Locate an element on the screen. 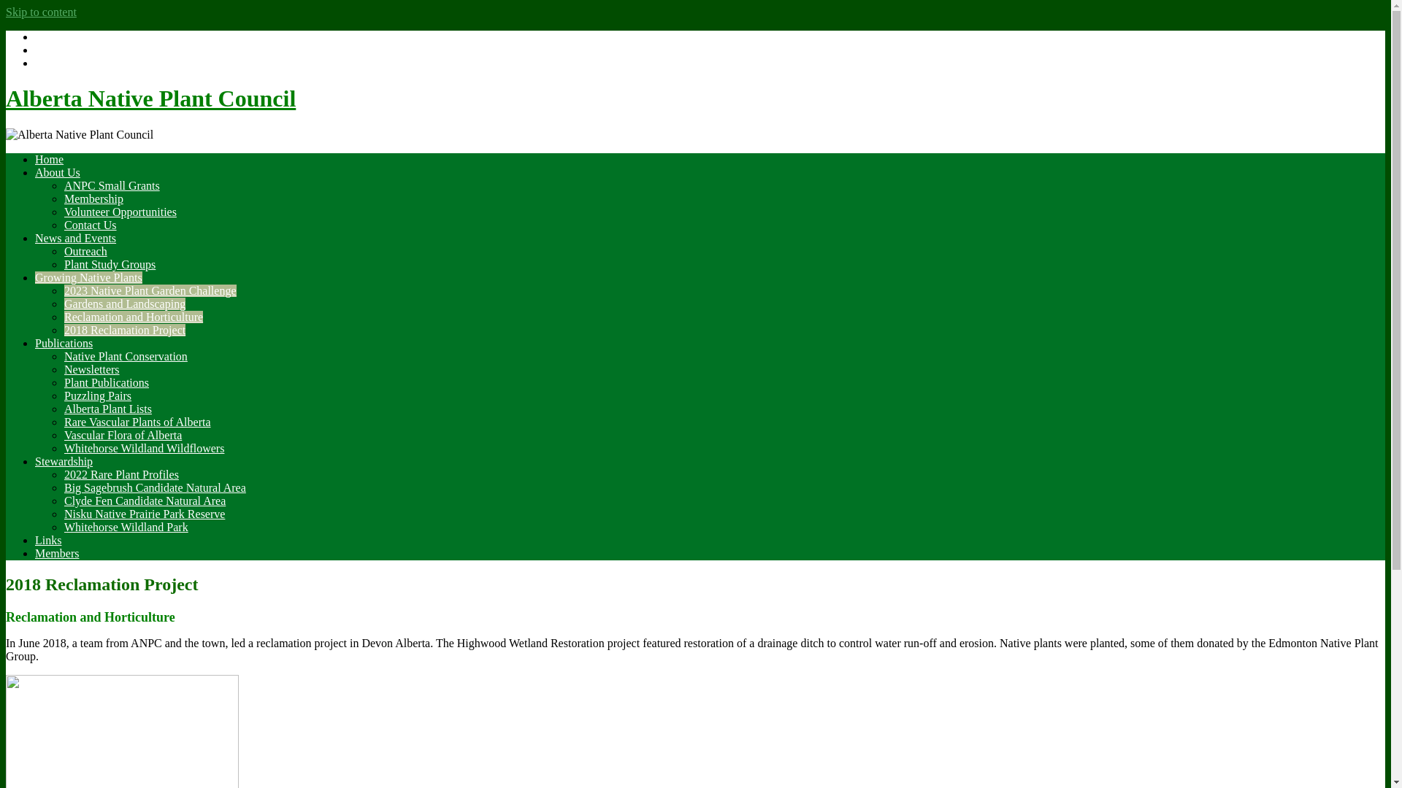 This screenshot has height=788, width=1402. News and Events is located at coordinates (76, 238).